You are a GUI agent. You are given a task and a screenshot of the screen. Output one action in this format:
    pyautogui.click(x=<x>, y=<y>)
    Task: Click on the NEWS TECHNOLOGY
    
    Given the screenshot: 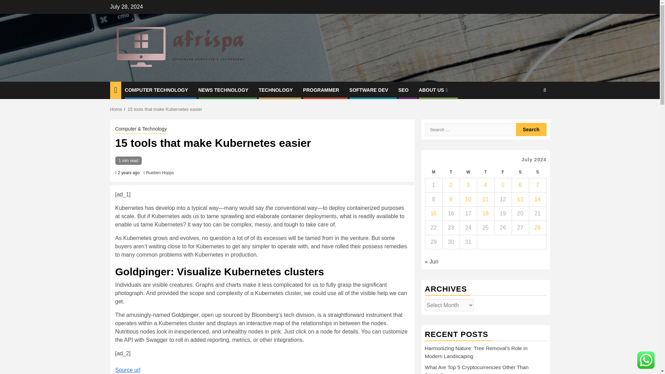 What is the action you would take?
    pyautogui.click(x=223, y=90)
    